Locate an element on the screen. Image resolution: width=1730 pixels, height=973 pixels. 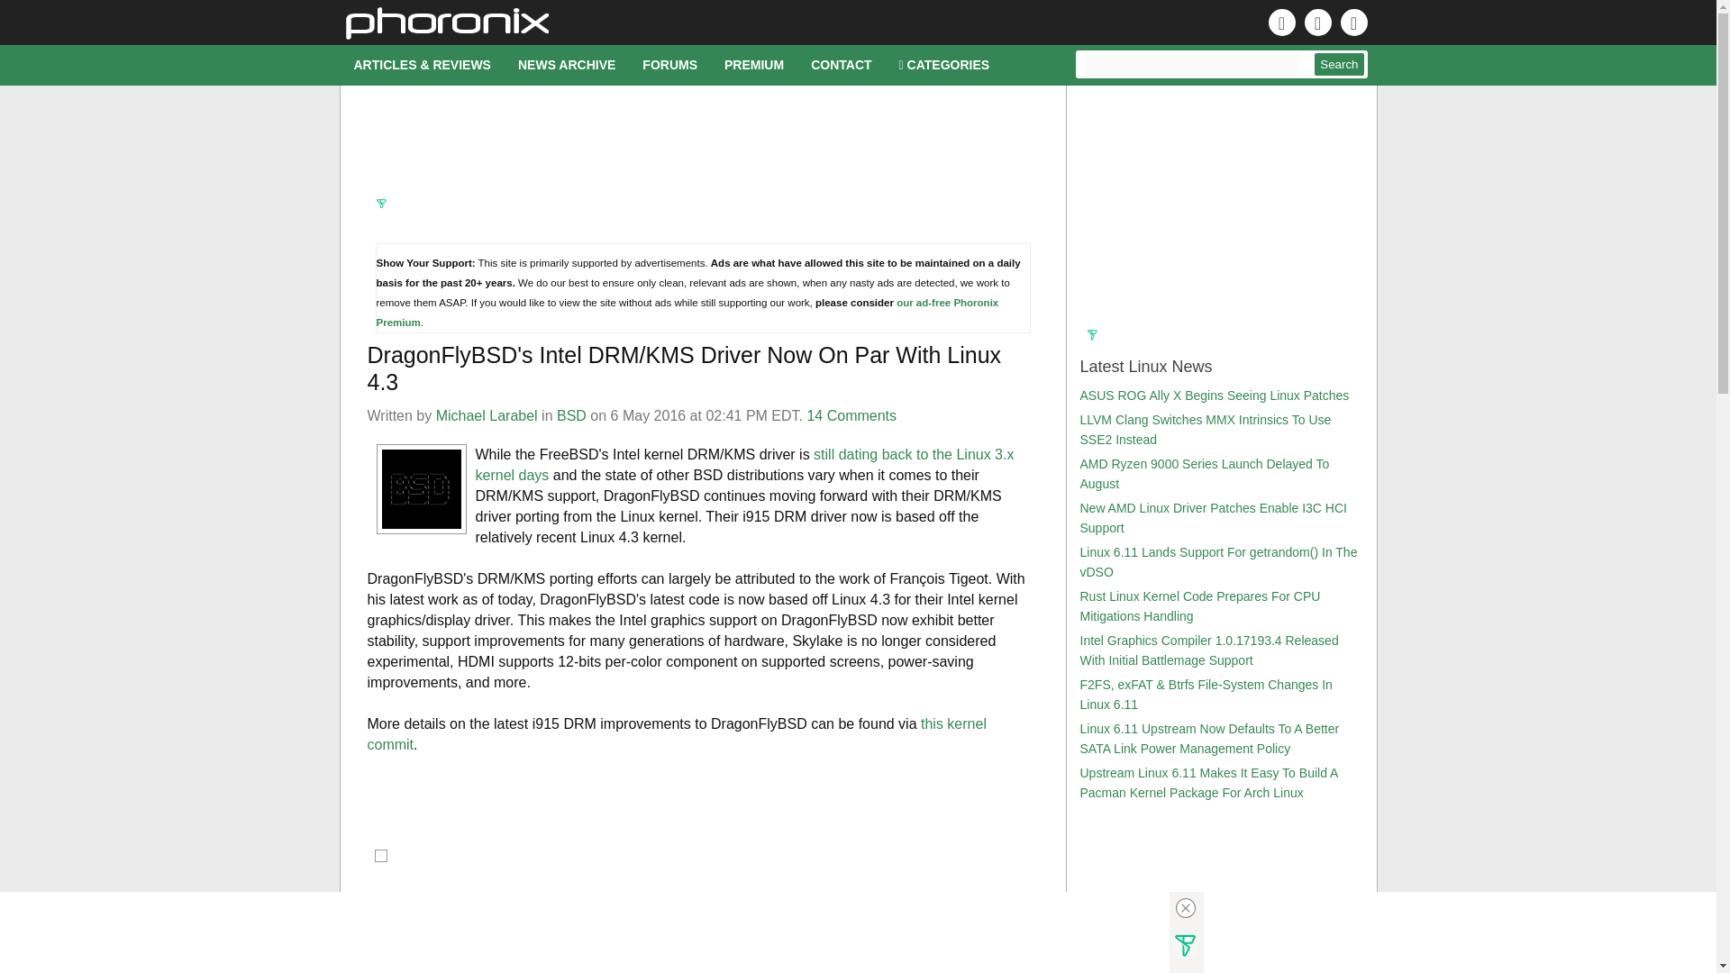
3rd party ad content is located at coordinates (1219, 211).